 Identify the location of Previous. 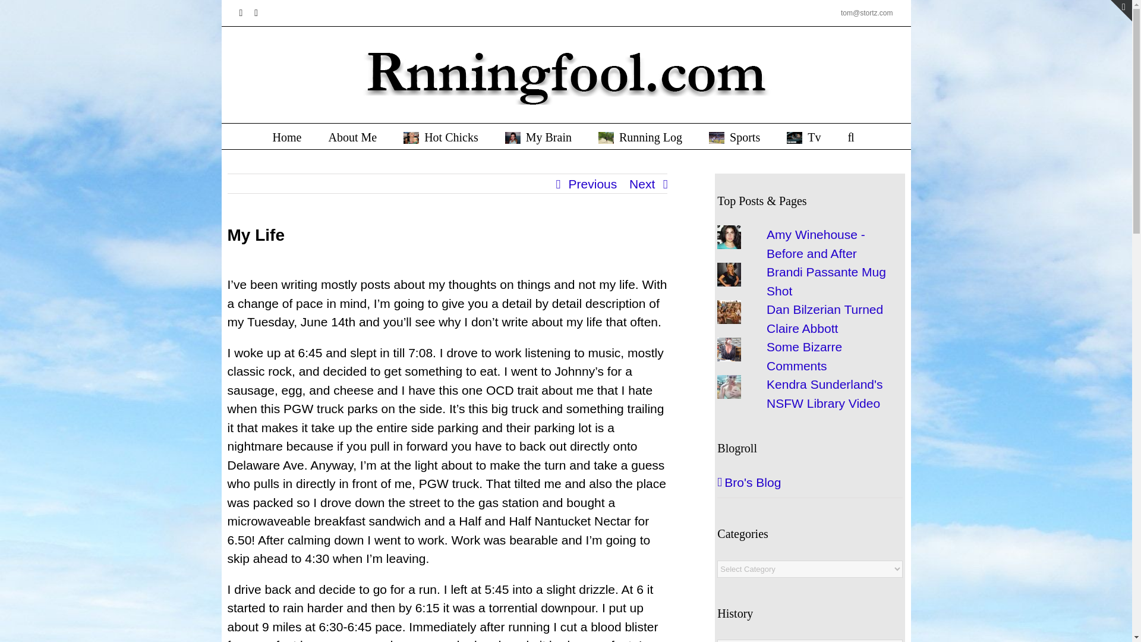
(592, 184).